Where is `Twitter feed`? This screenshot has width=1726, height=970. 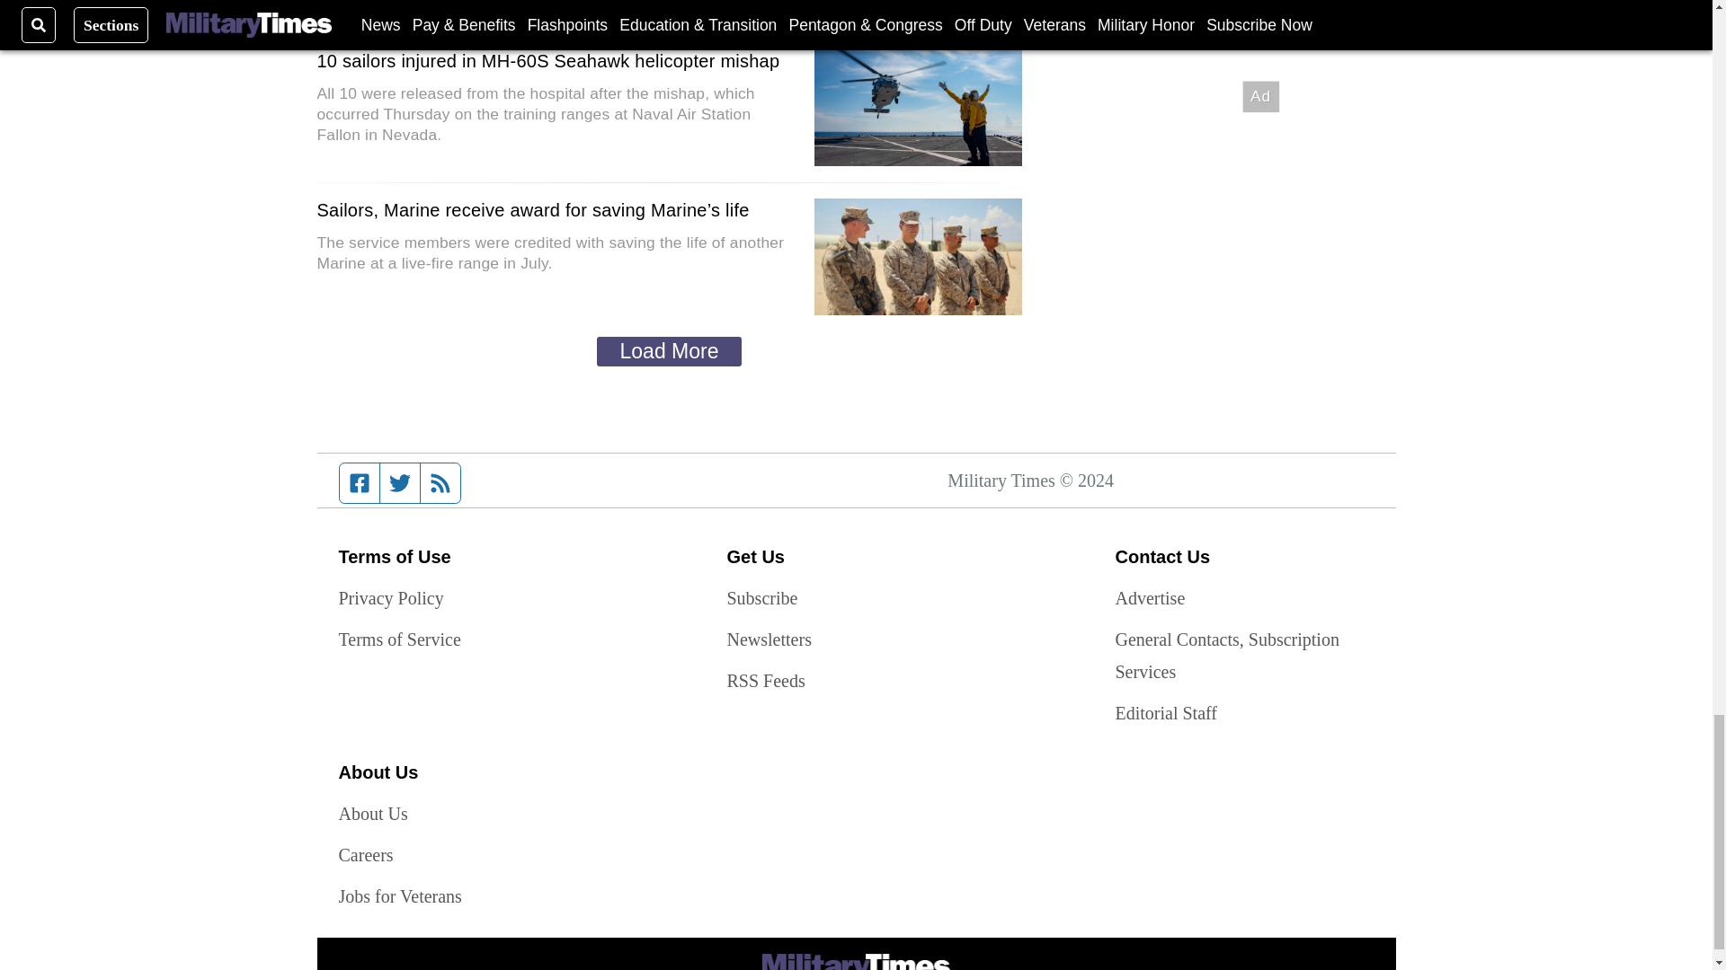 Twitter feed is located at coordinates (399, 483).